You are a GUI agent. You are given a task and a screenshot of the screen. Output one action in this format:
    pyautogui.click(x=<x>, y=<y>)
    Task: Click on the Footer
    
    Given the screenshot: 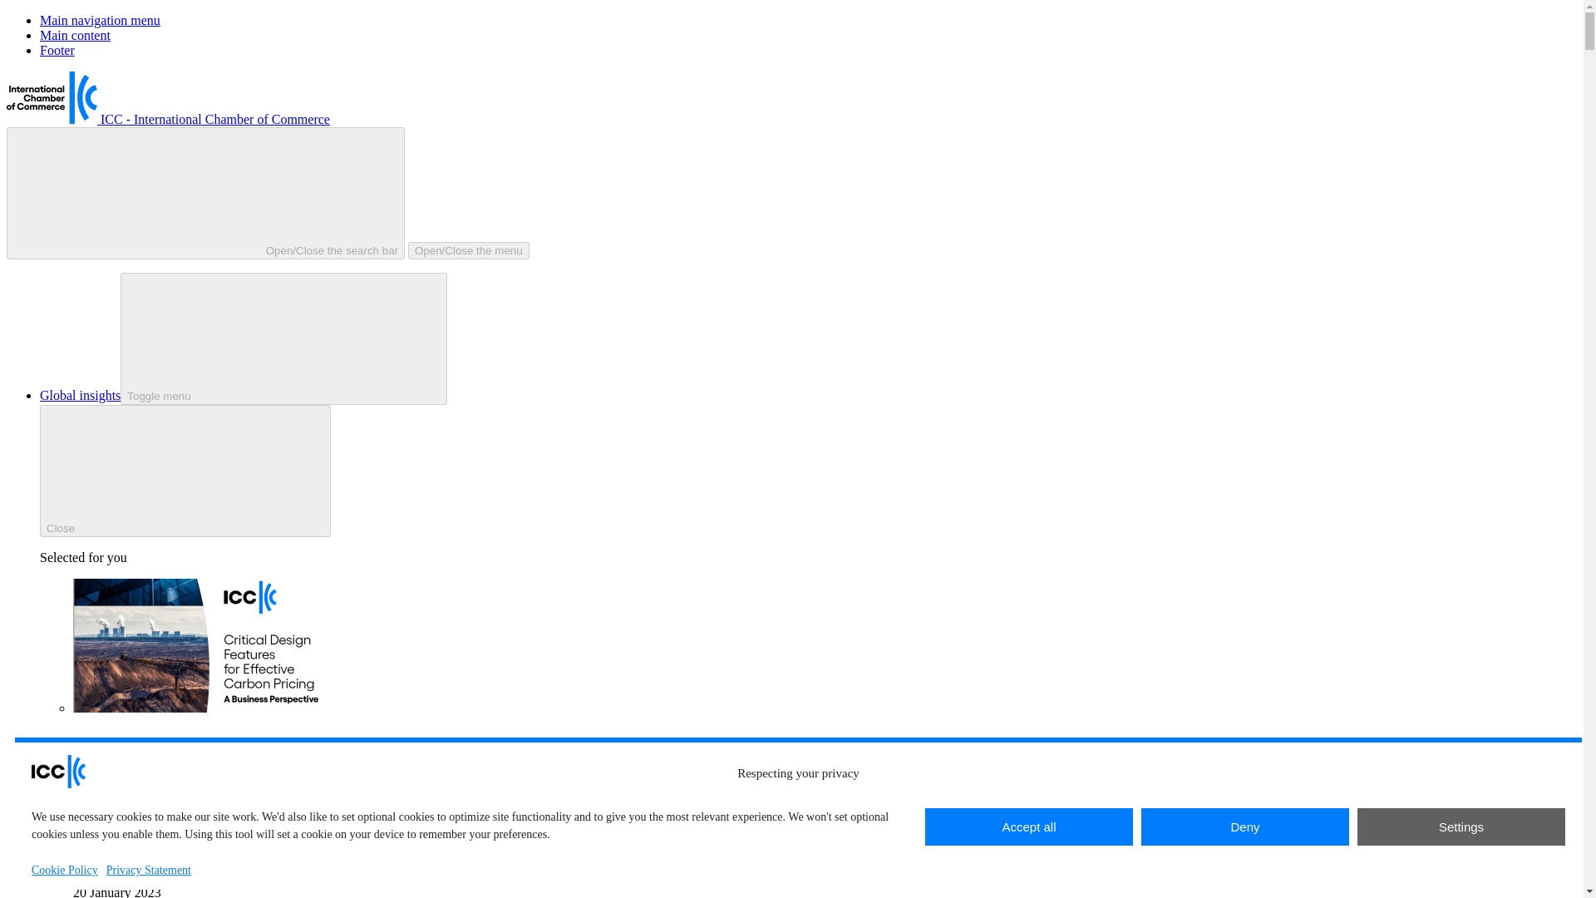 What is the action you would take?
    pyautogui.click(x=57, y=50)
    